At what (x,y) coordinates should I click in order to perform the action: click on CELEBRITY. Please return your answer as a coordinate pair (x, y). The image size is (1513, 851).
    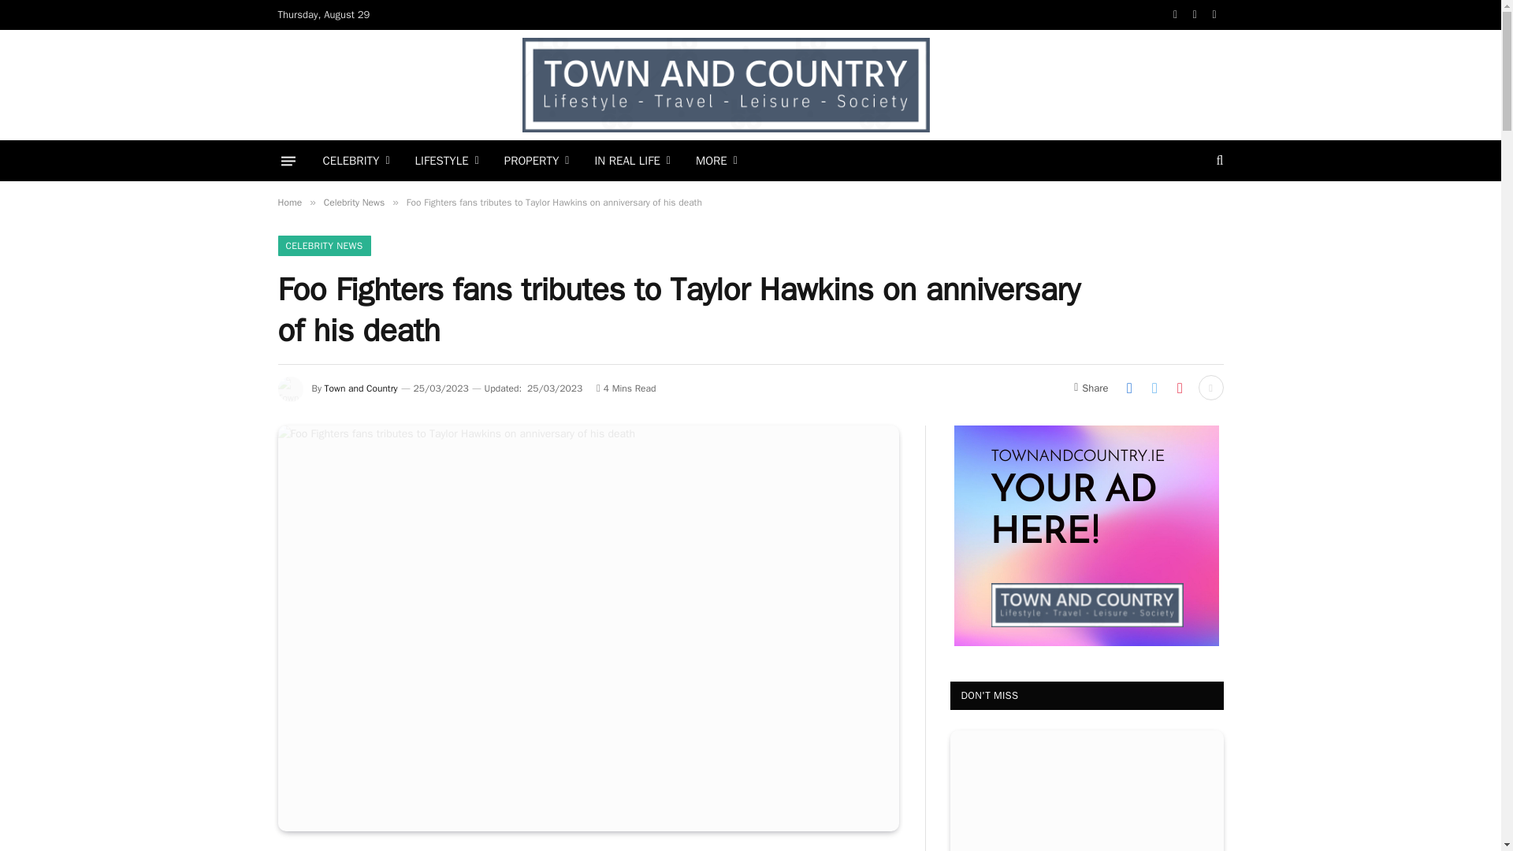
    Looking at the image, I should click on (356, 161).